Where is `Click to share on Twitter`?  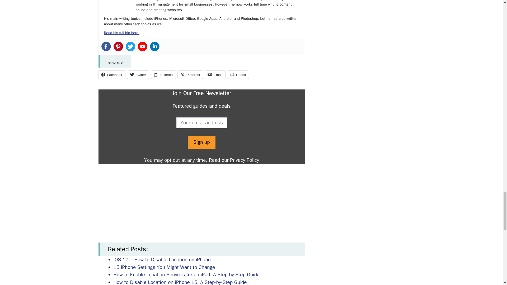
Click to share on Twitter is located at coordinates (138, 74).